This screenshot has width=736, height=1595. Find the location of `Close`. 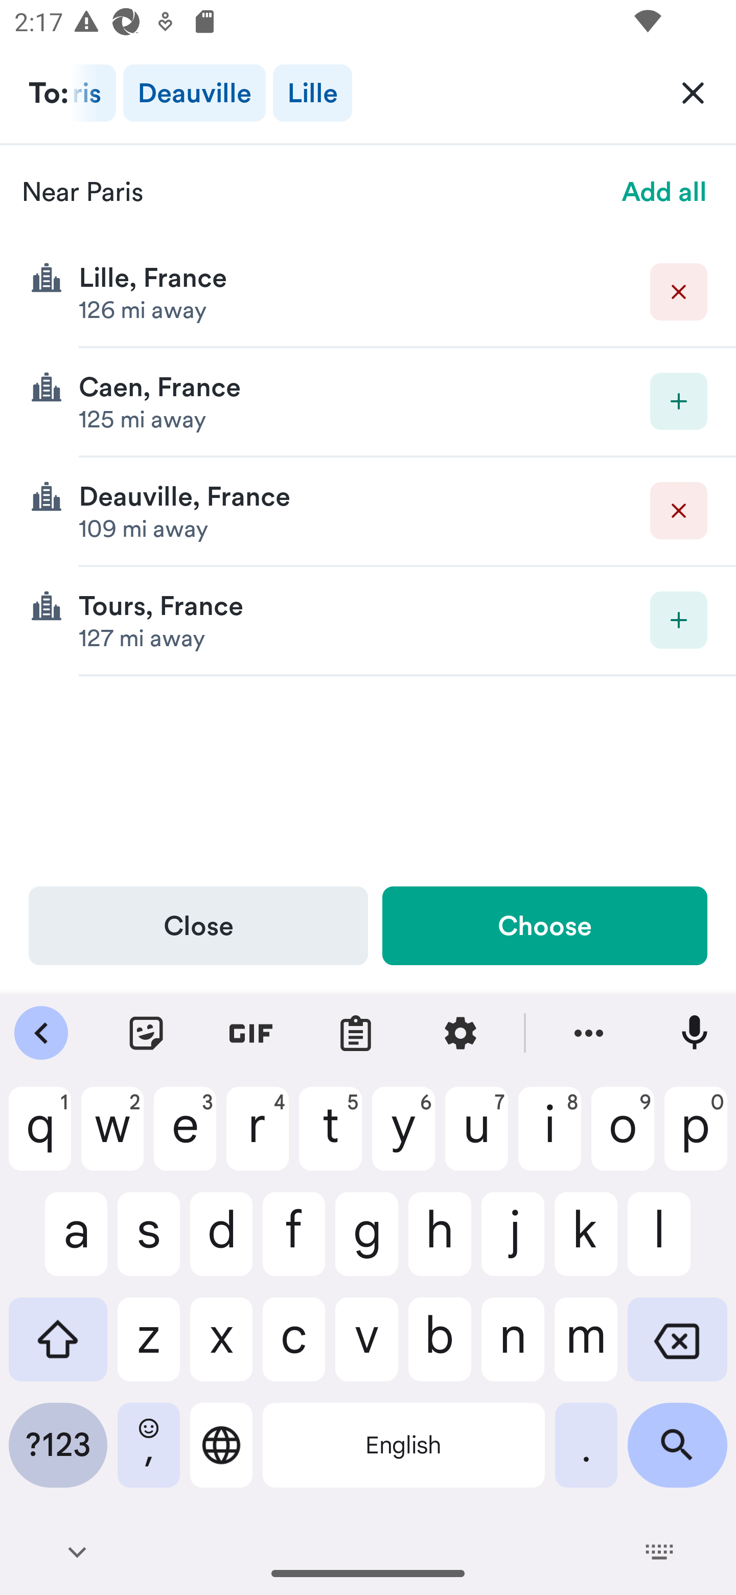

Close is located at coordinates (198, 925).